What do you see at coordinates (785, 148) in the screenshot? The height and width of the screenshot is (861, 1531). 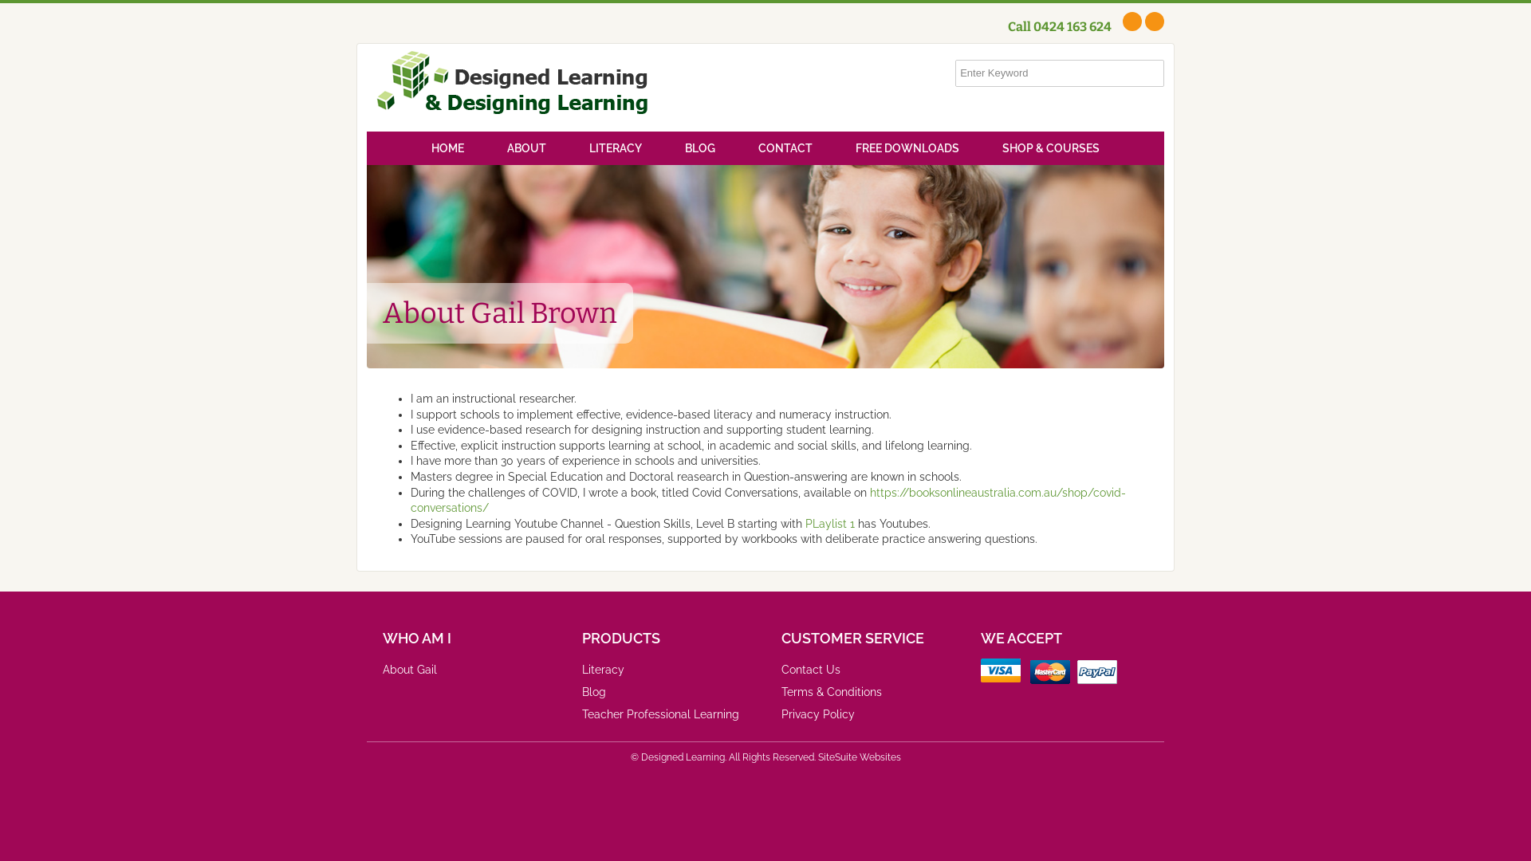 I see `CONTACT` at bounding box center [785, 148].